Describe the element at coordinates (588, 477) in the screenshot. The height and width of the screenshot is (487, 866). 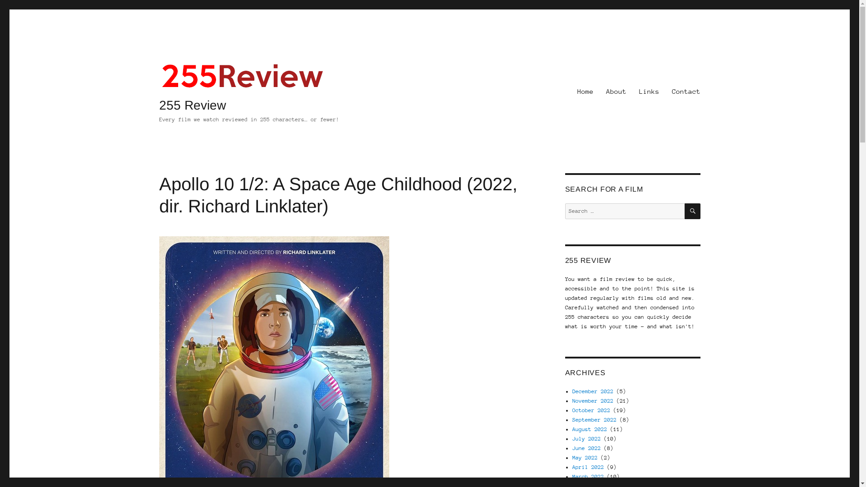
I see `March 2022` at that location.